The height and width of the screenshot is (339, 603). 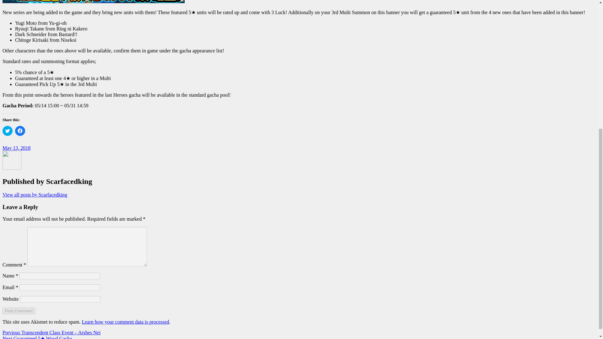 What do you see at coordinates (125, 322) in the screenshot?
I see `Learn how your comment data is processed` at bounding box center [125, 322].